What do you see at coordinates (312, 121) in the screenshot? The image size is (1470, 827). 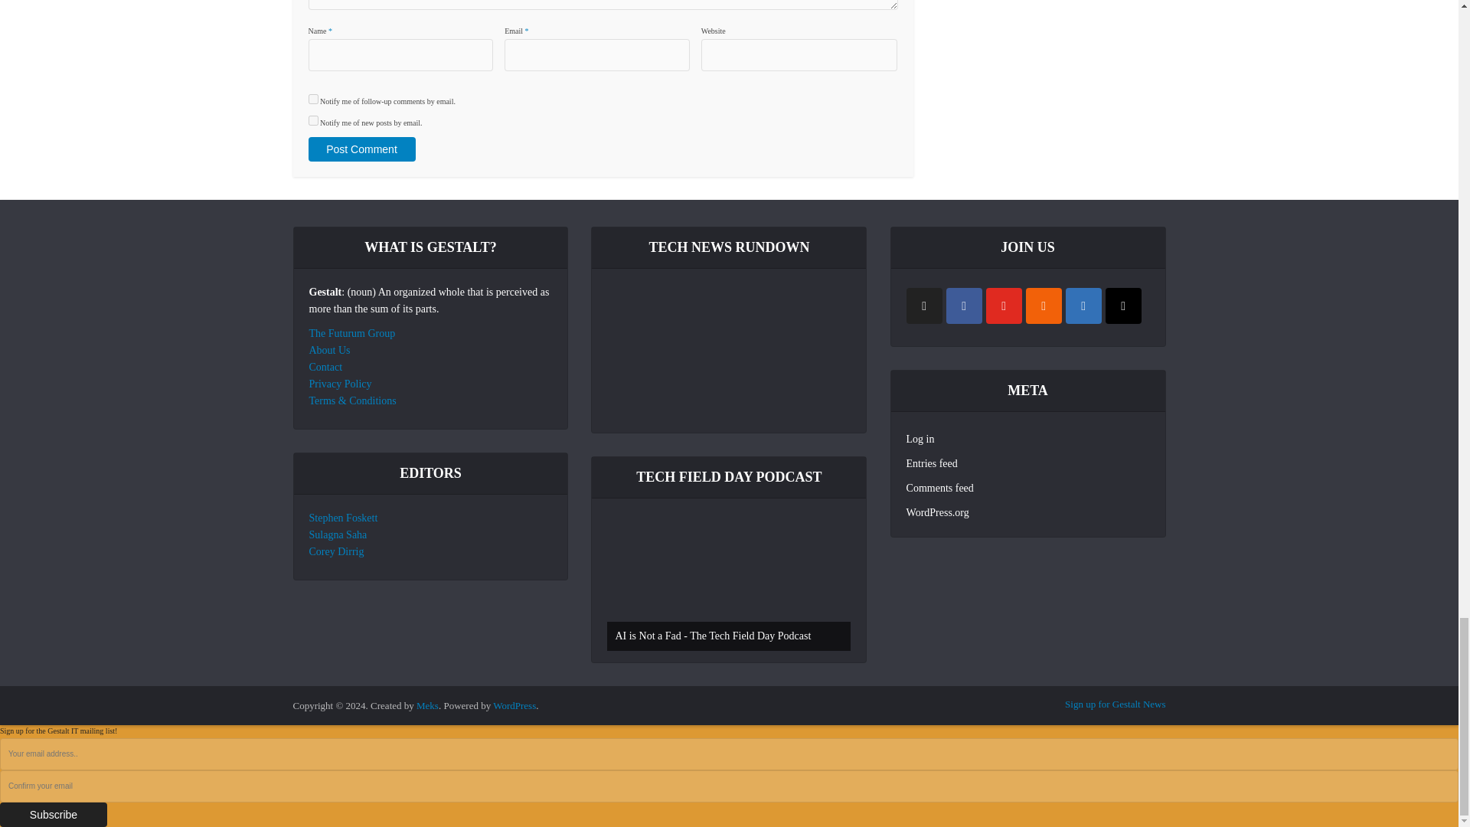 I see `subscribe` at bounding box center [312, 121].